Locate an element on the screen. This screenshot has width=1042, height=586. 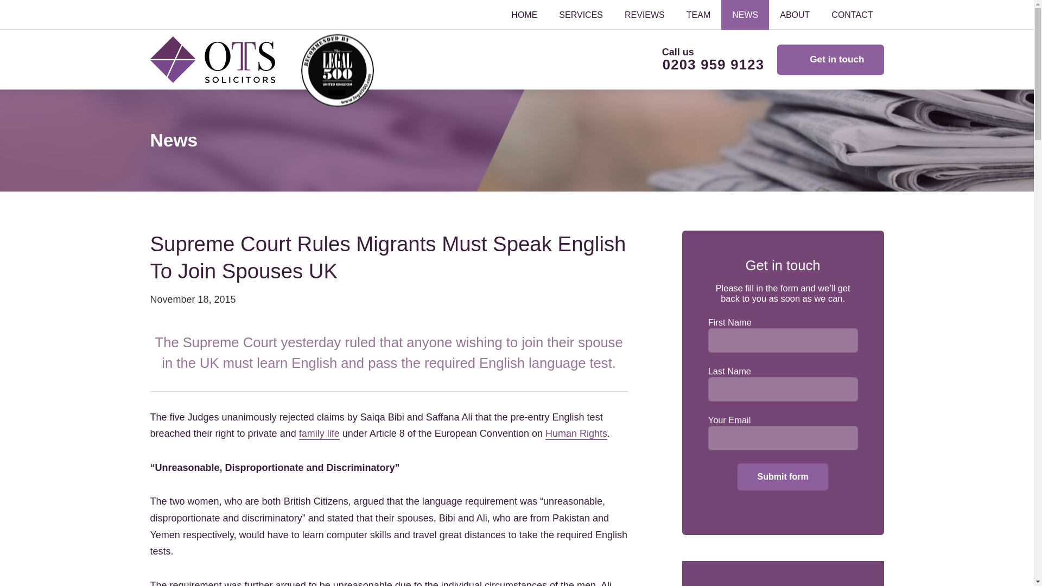
NEWS is located at coordinates (745, 15).